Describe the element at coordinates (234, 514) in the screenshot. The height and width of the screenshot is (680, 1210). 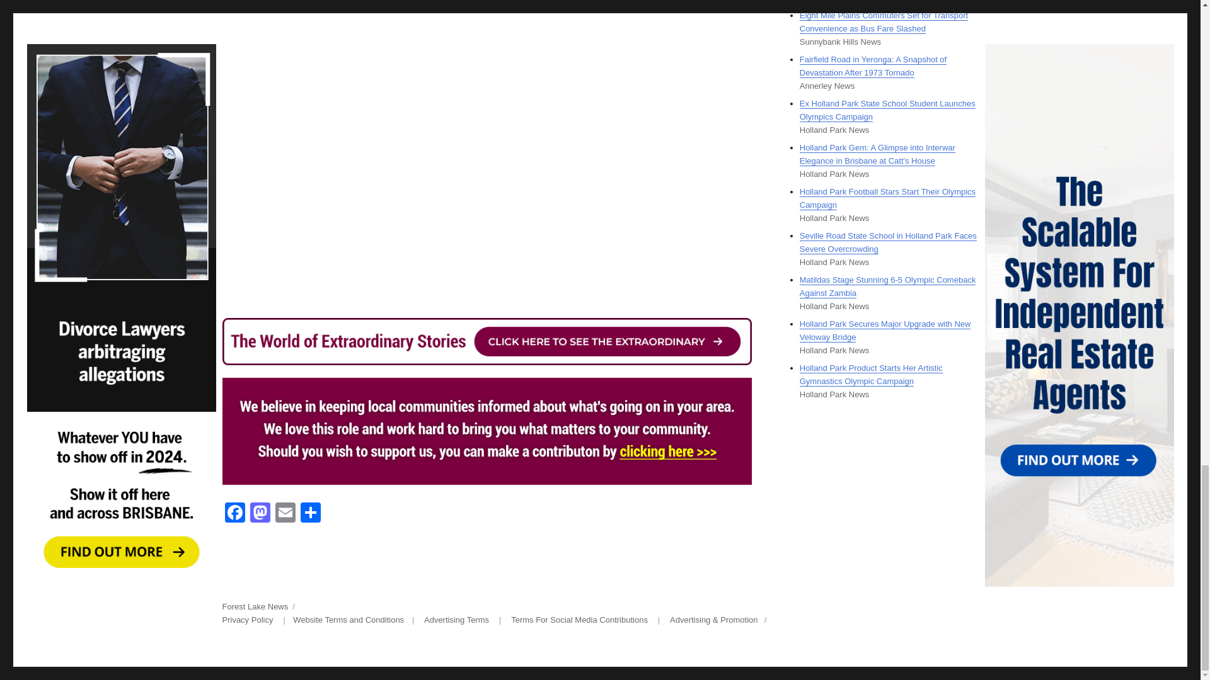
I see `Facebook` at that location.